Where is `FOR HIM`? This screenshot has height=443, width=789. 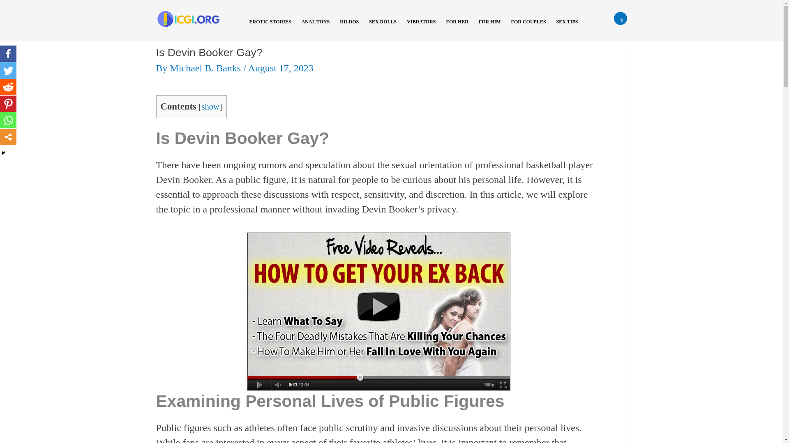
FOR HIM is located at coordinates (493, 27).